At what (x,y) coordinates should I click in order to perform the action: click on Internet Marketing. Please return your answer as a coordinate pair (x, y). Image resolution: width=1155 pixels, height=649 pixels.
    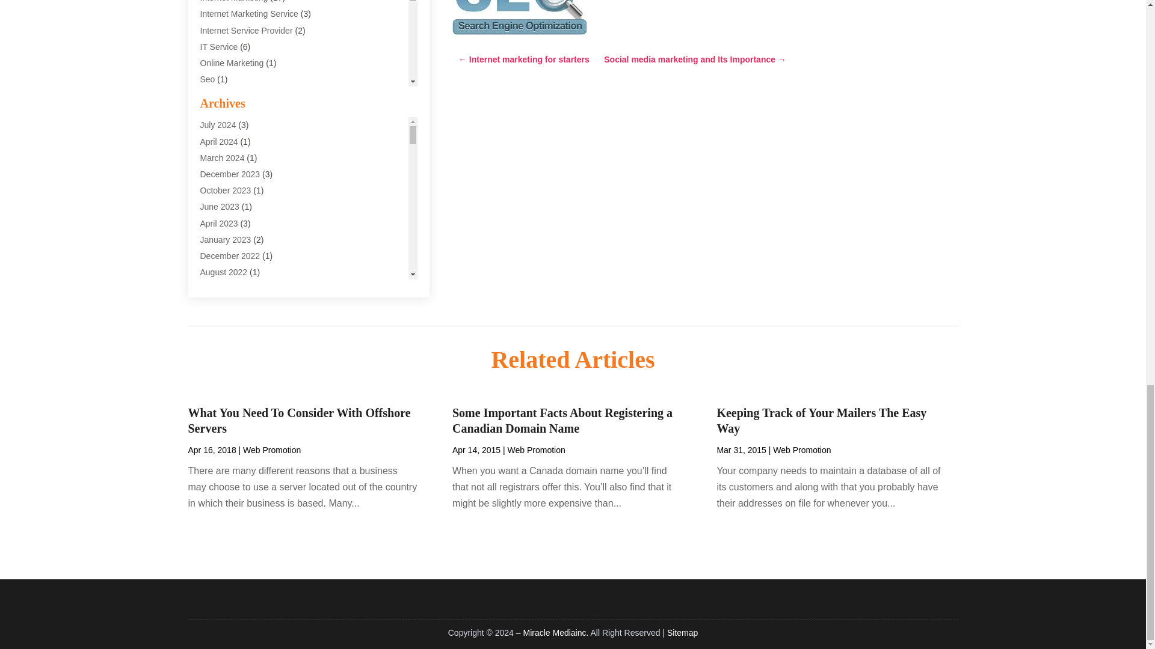
    Looking at the image, I should click on (233, 1).